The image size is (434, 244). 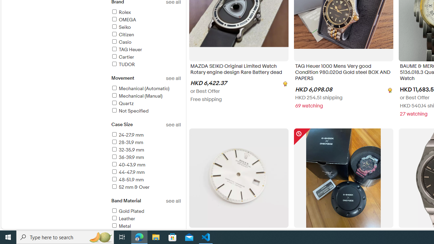 I want to click on 40-43.9 mm, so click(x=146, y=165).